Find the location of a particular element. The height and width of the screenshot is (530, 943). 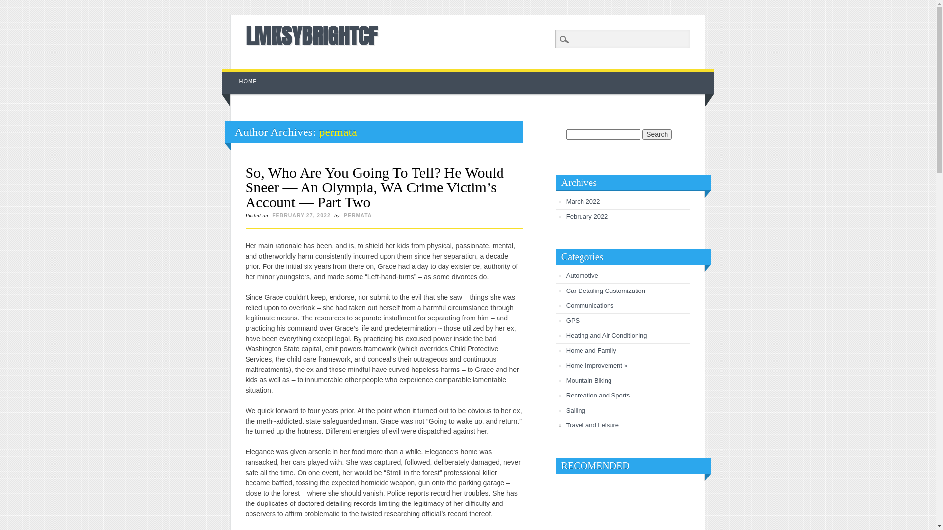

Skip to content is located at coordinates (245, 74).